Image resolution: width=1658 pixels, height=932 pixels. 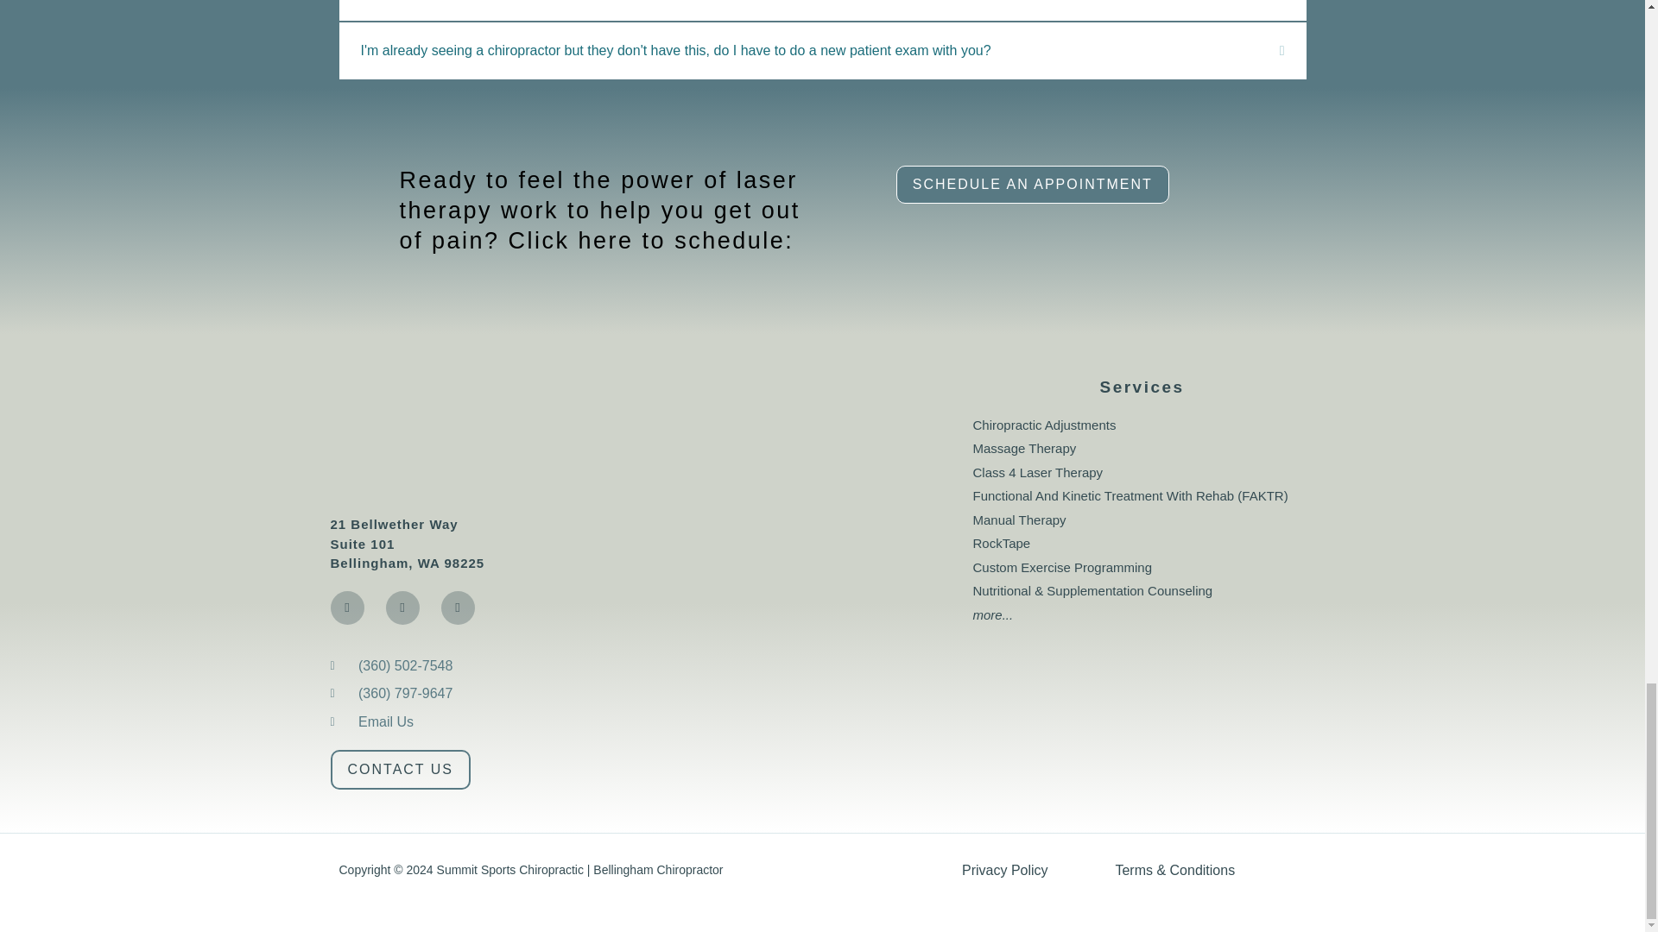 I want to click on Email Us, so click(x=465, y=721).